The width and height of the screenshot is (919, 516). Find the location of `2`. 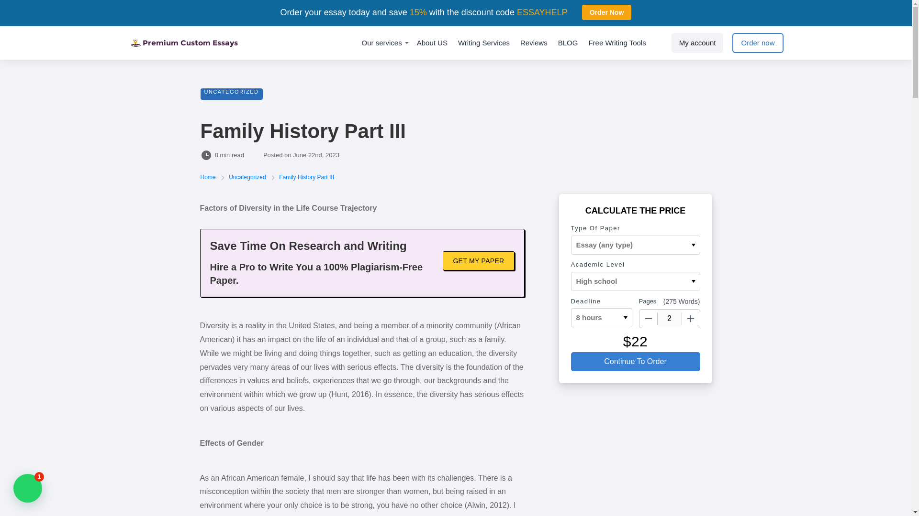

2 is located at coordinates (670, 318).